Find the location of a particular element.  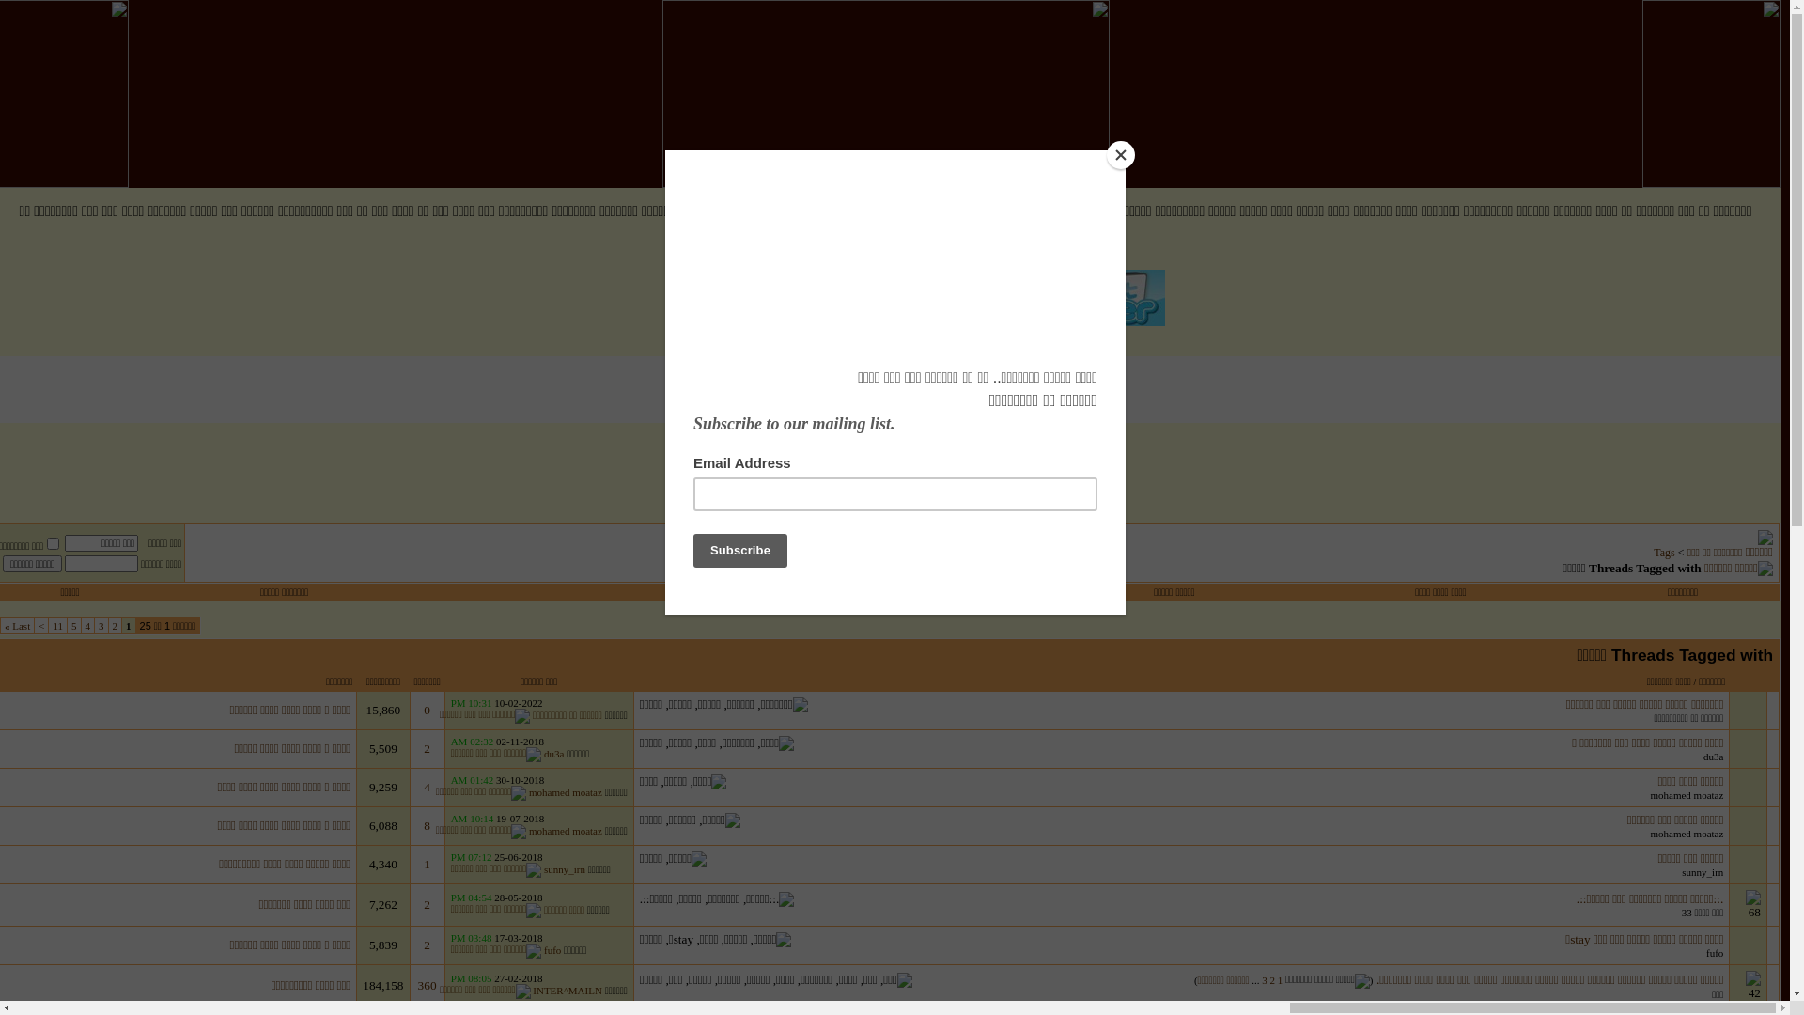

Tags is located at coordinates (1665, 553).